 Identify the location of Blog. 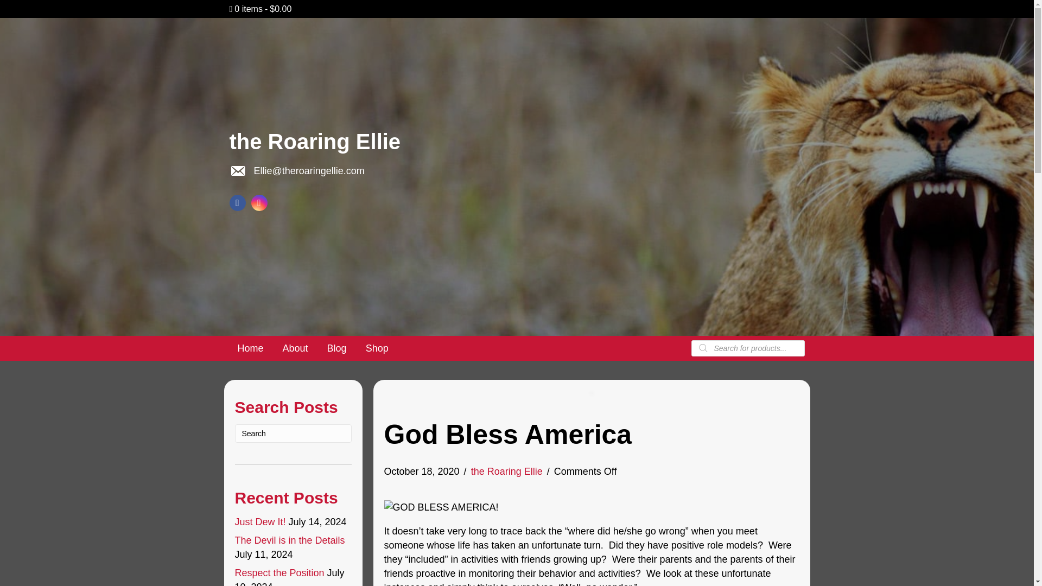
(336, 348).